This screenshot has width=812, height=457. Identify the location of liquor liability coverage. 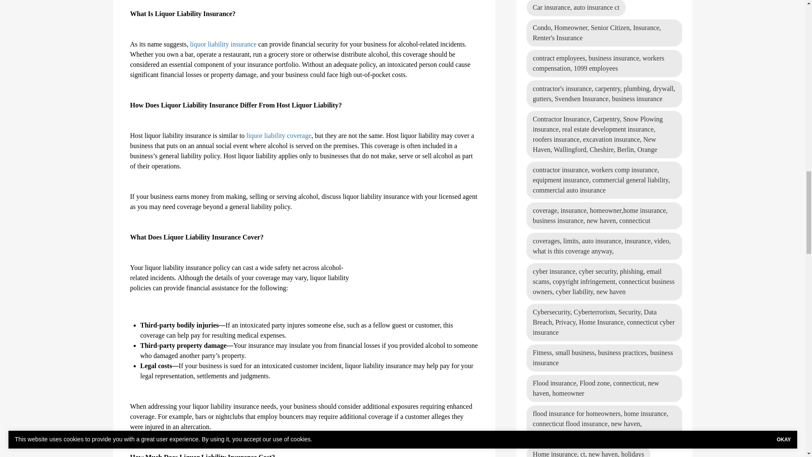
(278, 135).